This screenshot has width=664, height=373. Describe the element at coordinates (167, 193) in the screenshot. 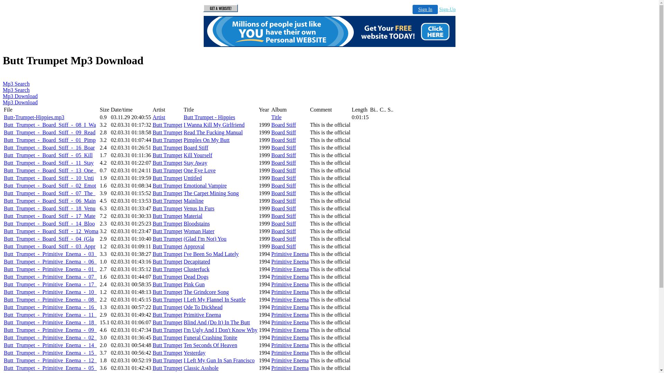

I see `Butt Trumpet` at that location.